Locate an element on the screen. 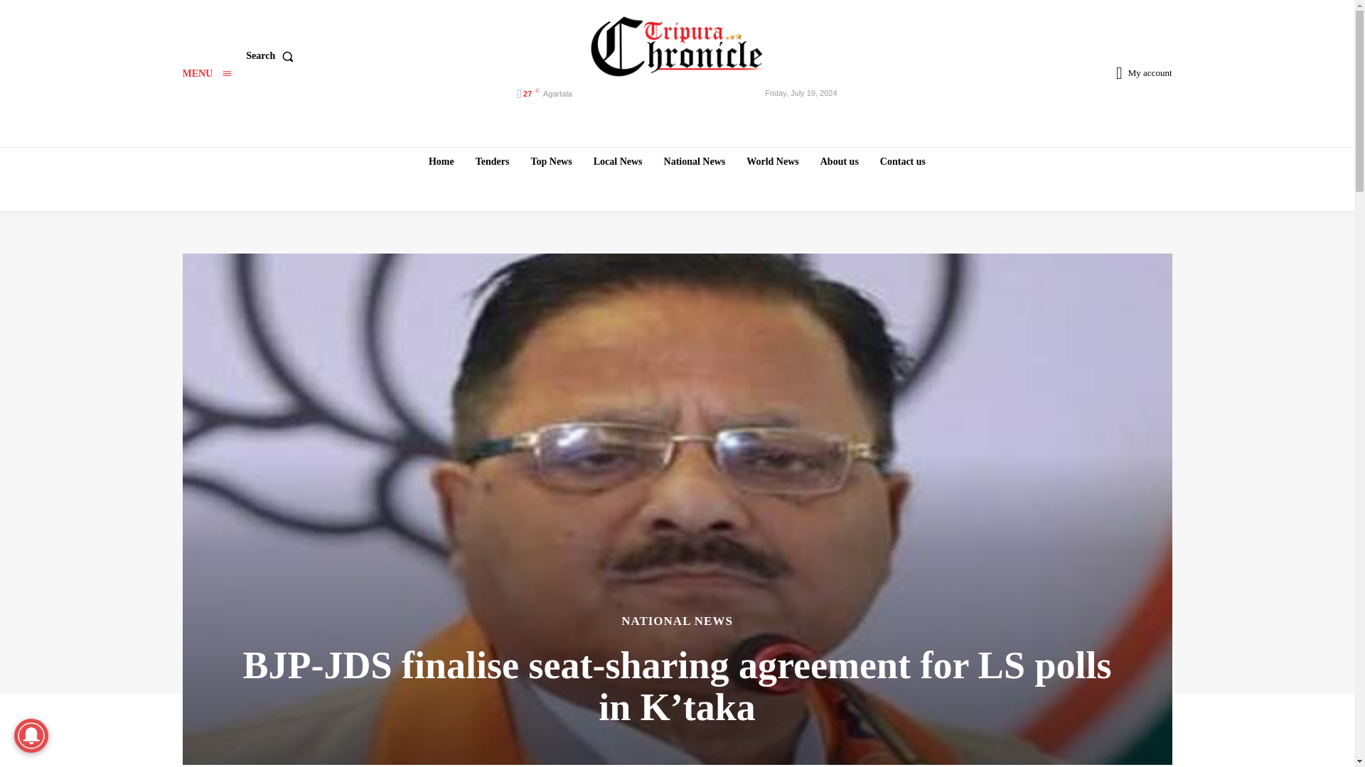  MENU is located at coordinates (206, 74).